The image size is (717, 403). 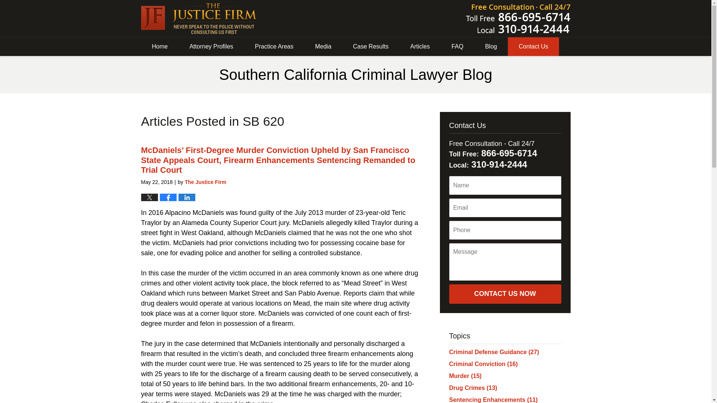 What do you see at coordinates (518, 18) in the screenshot?
I see `Published By The Justice Firm` at bounding box center [518, 18].